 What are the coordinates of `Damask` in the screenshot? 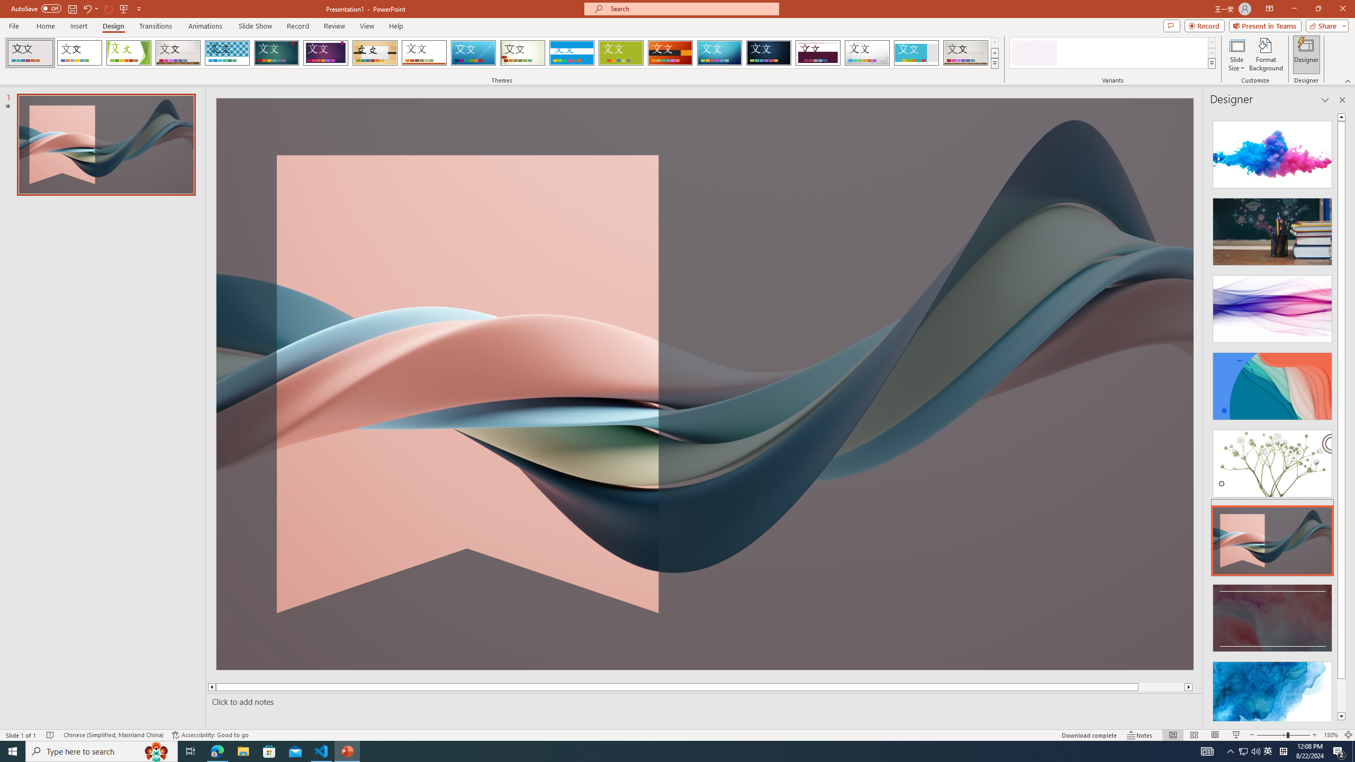 It's located at (769, 53).